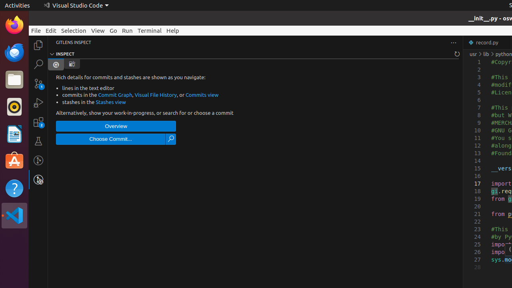 The height and width of the screenshot is (288, 512). I want to click on , so click(56, 65).